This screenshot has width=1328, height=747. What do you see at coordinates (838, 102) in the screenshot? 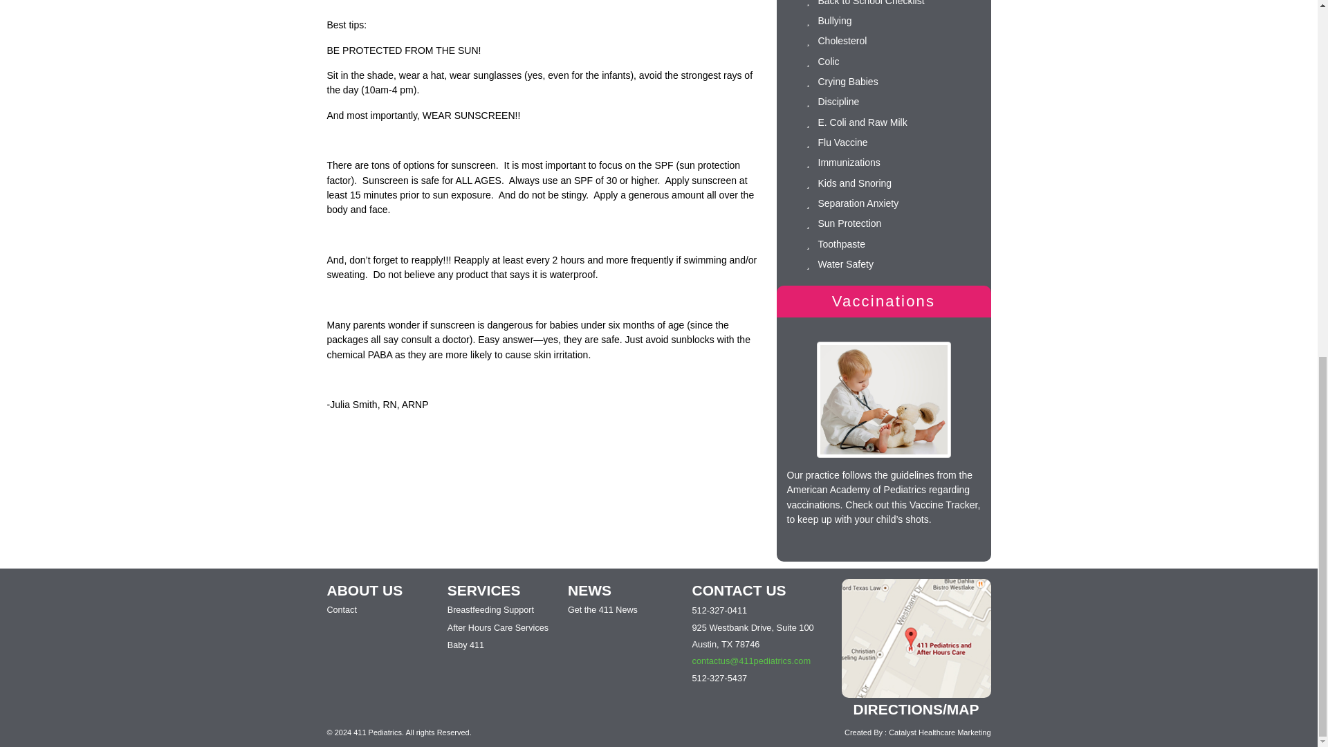
I see `Discipline` at bounding box center [838, 102].